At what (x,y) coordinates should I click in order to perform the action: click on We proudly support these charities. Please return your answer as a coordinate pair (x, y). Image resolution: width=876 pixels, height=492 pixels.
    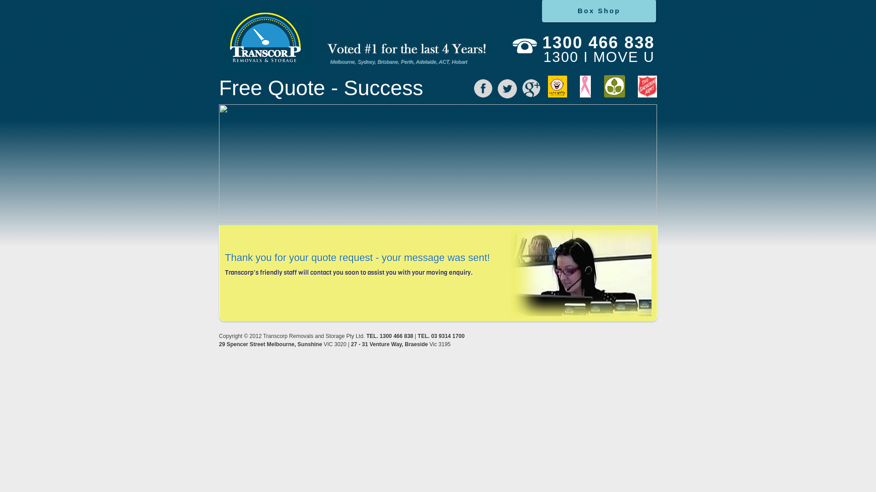
    Looking at the image, I should click on (597, 87).